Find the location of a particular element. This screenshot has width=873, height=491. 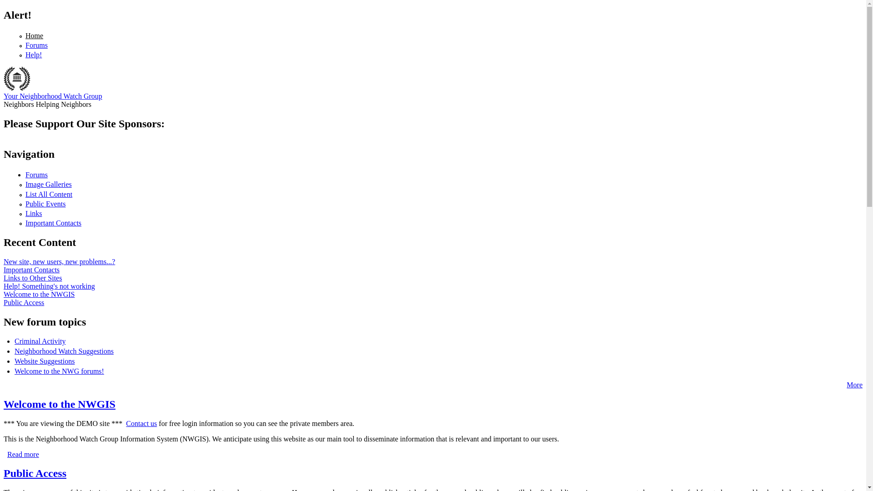

Public Events is located at coordinates (45, 204).